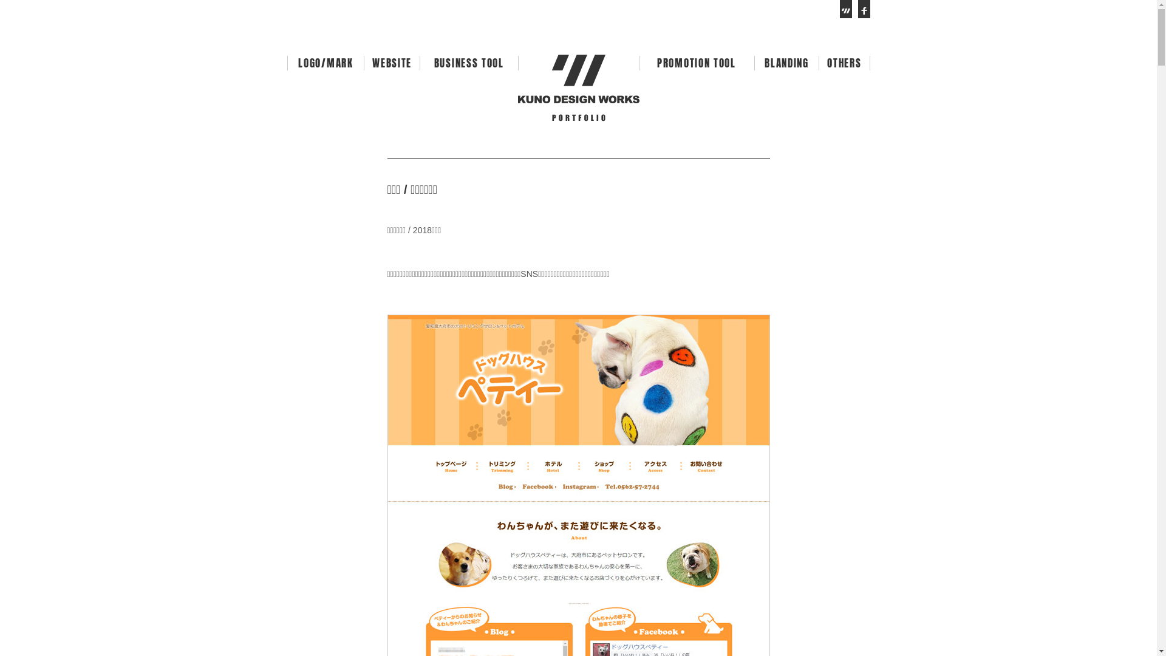 This screenshot has height=656, width=1166. I want to click on BUSINESS TOOL, so click(469, 63).